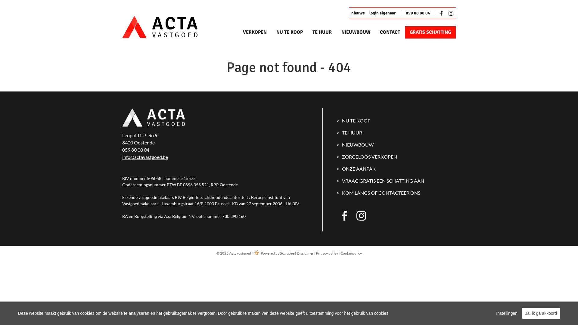 The image size is (578, 325). I want to click on NIEUWBOUW, so click(396, 145).